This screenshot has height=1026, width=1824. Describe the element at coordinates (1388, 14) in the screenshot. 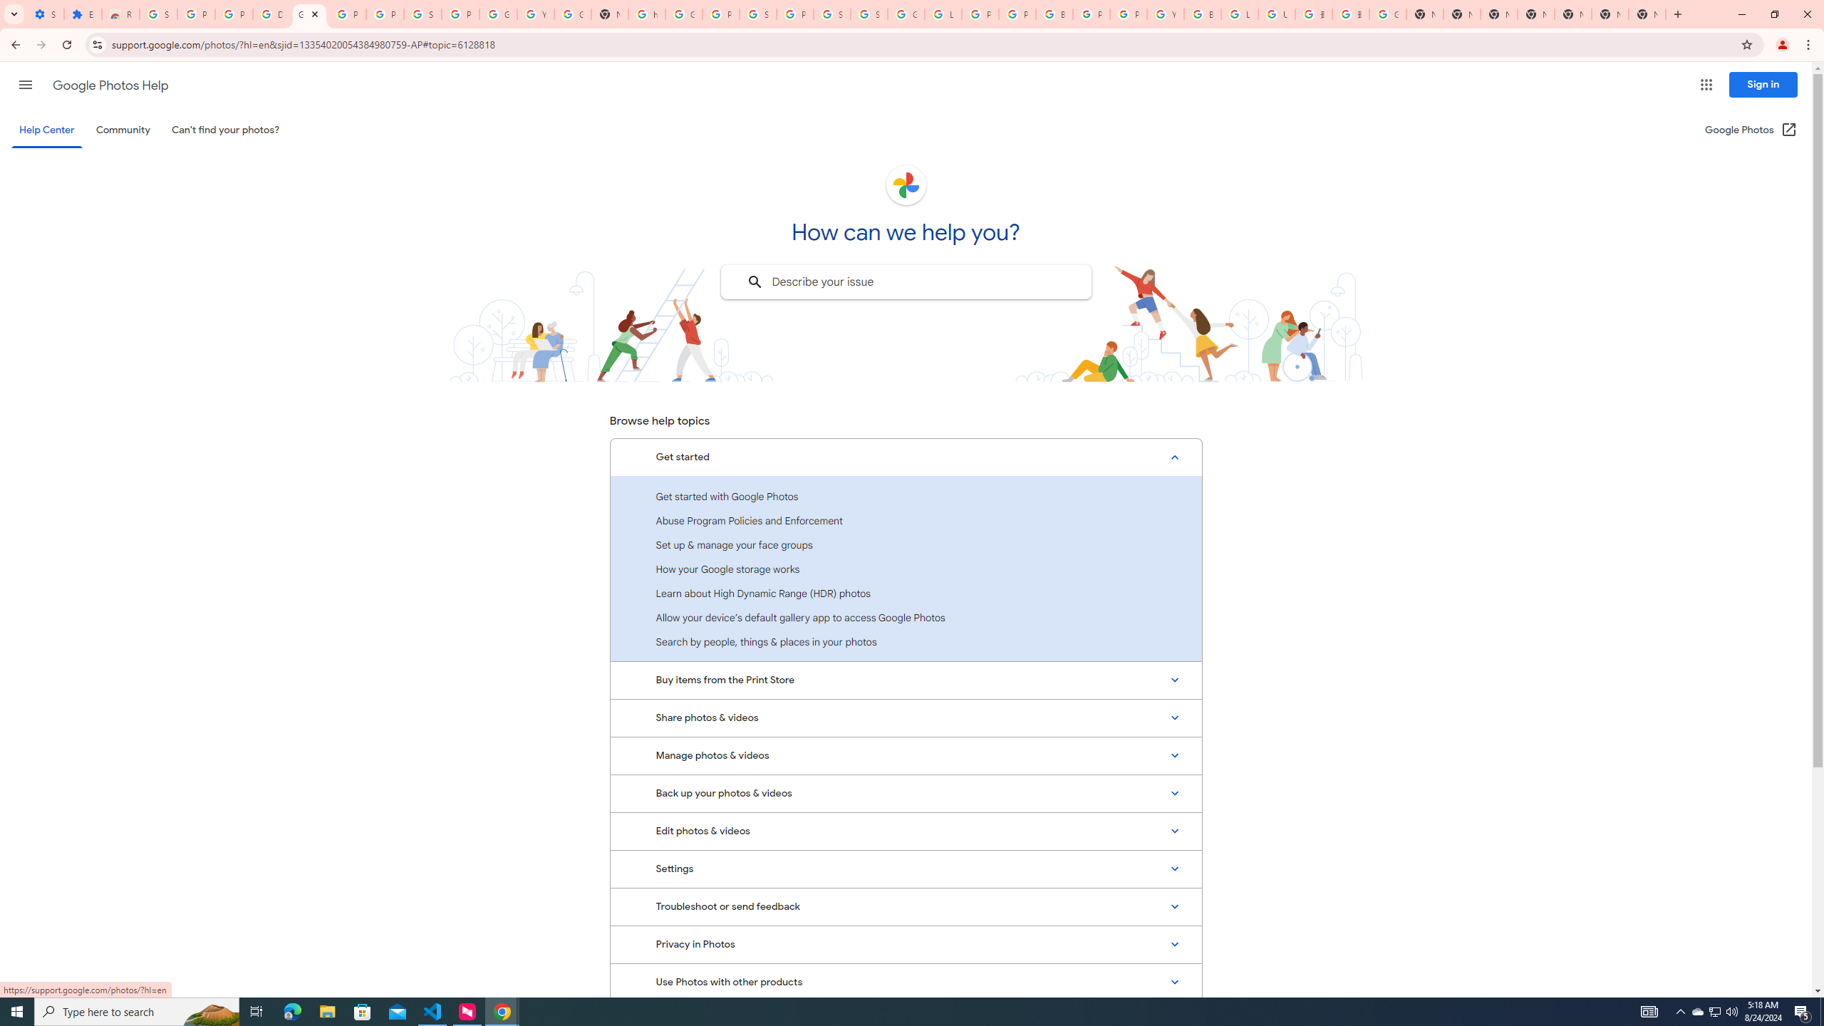

I see `Google Images` at that location.